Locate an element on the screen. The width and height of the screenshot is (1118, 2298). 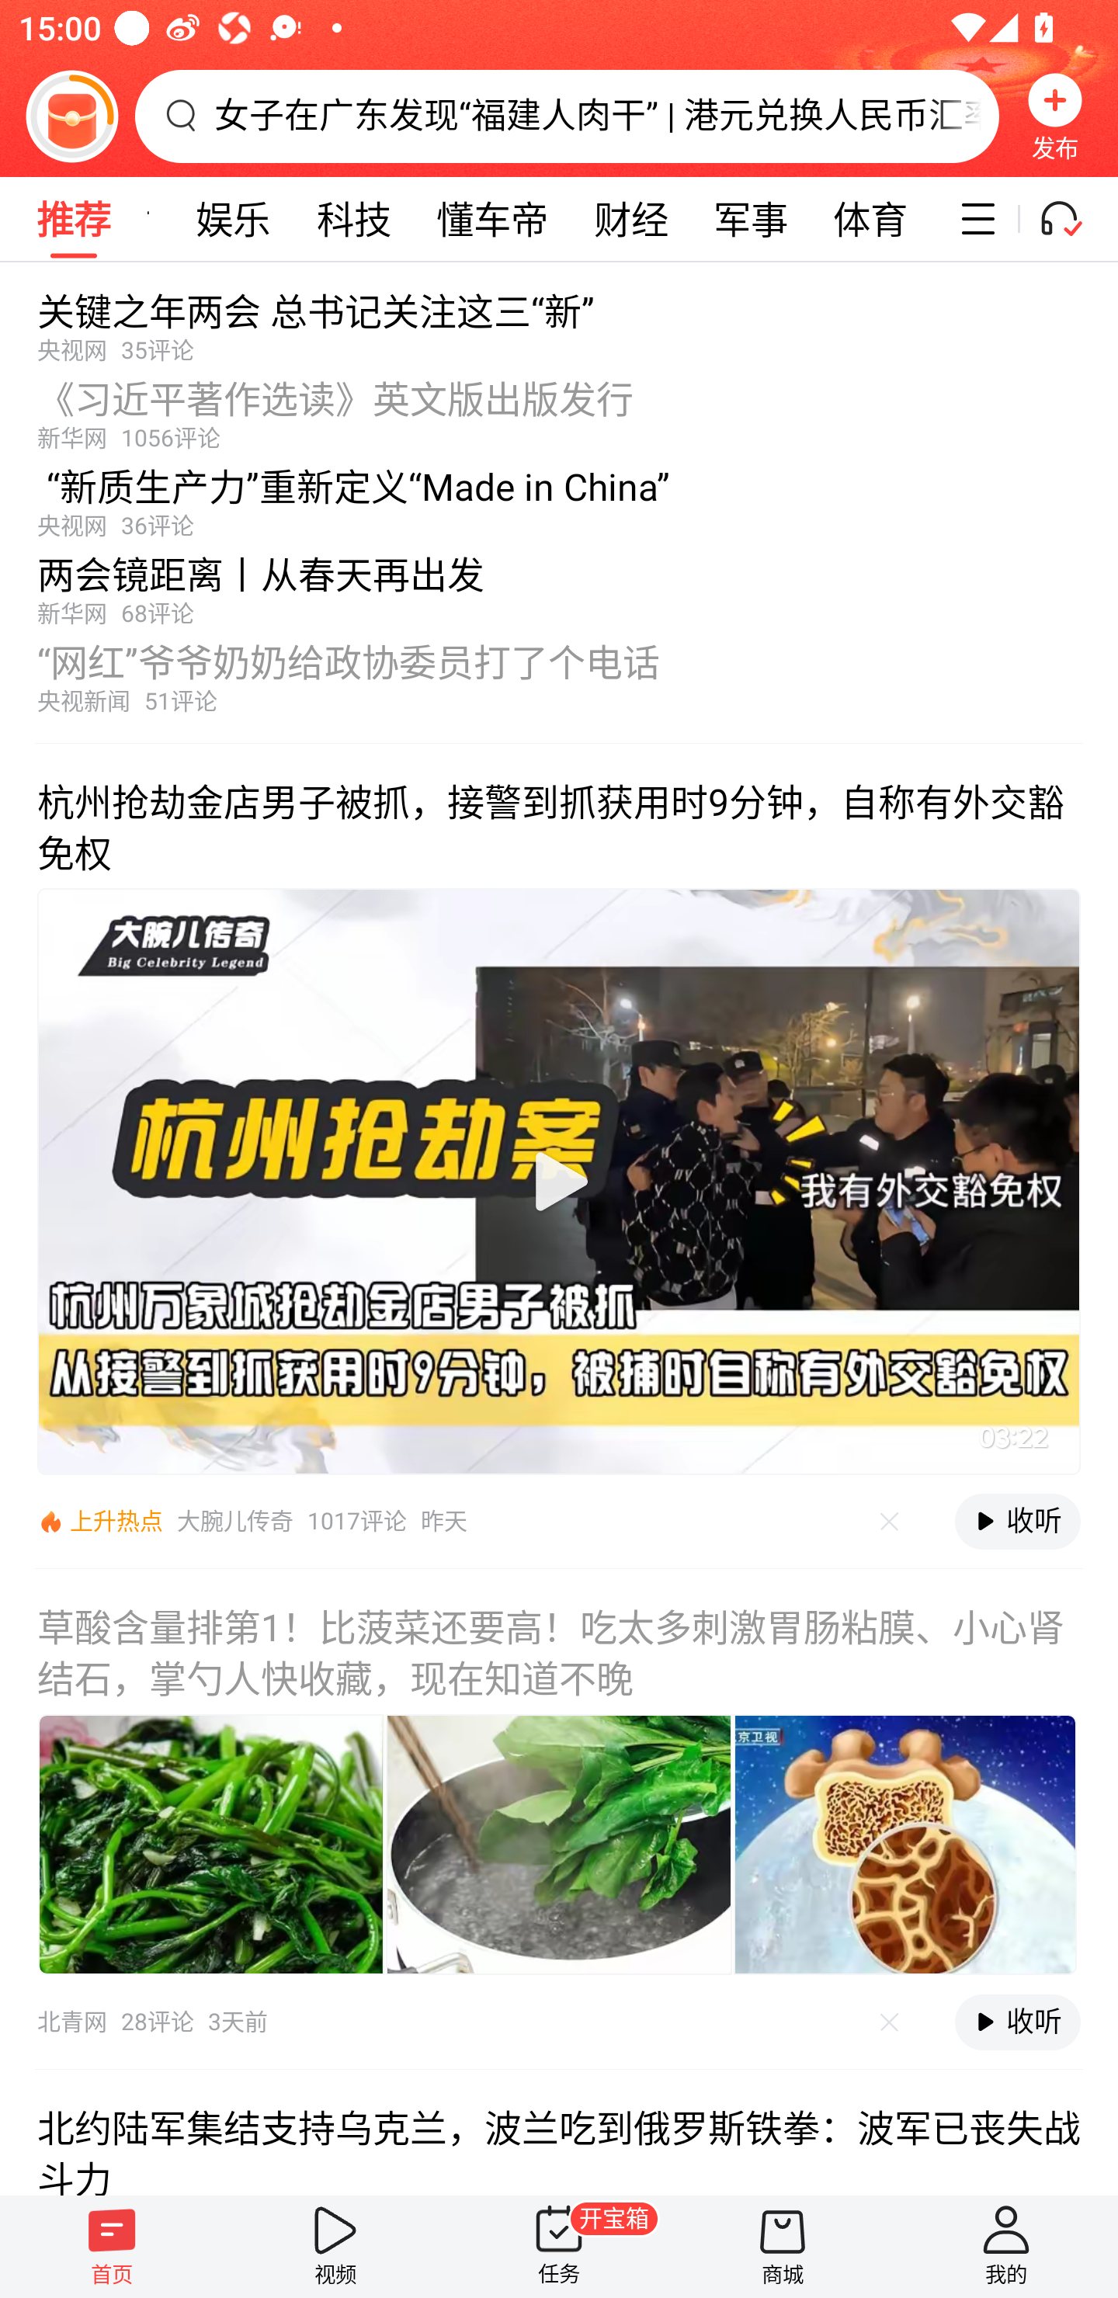
我的 is located at coordinates (1006, 2246).